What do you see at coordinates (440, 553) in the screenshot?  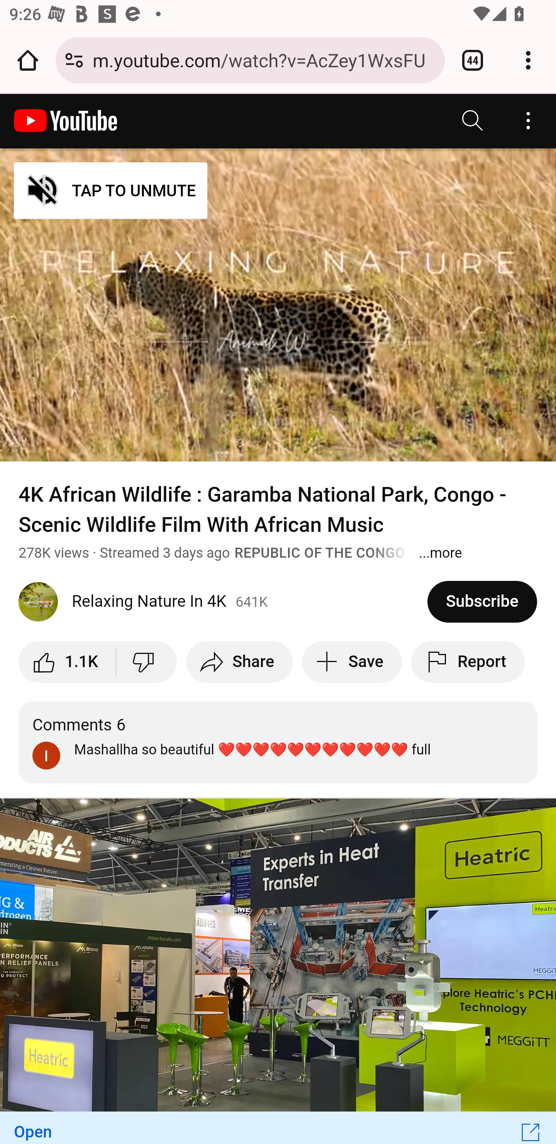 I see `Show more` at bounding box center [440, 553].